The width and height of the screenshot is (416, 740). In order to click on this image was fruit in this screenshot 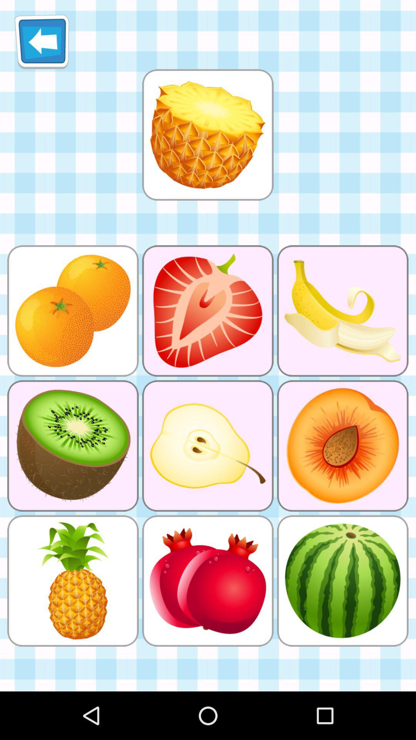, I will do `click(208, 135)`.